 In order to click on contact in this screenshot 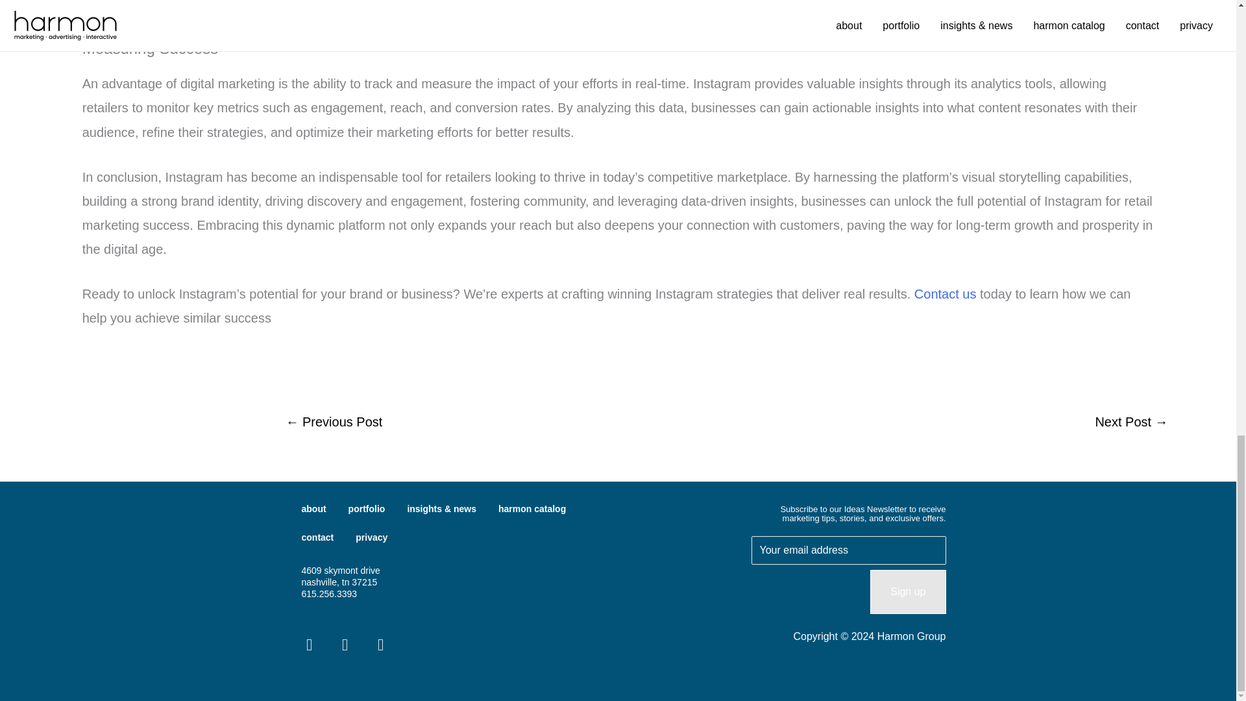, I will do `click(317, 537)`.